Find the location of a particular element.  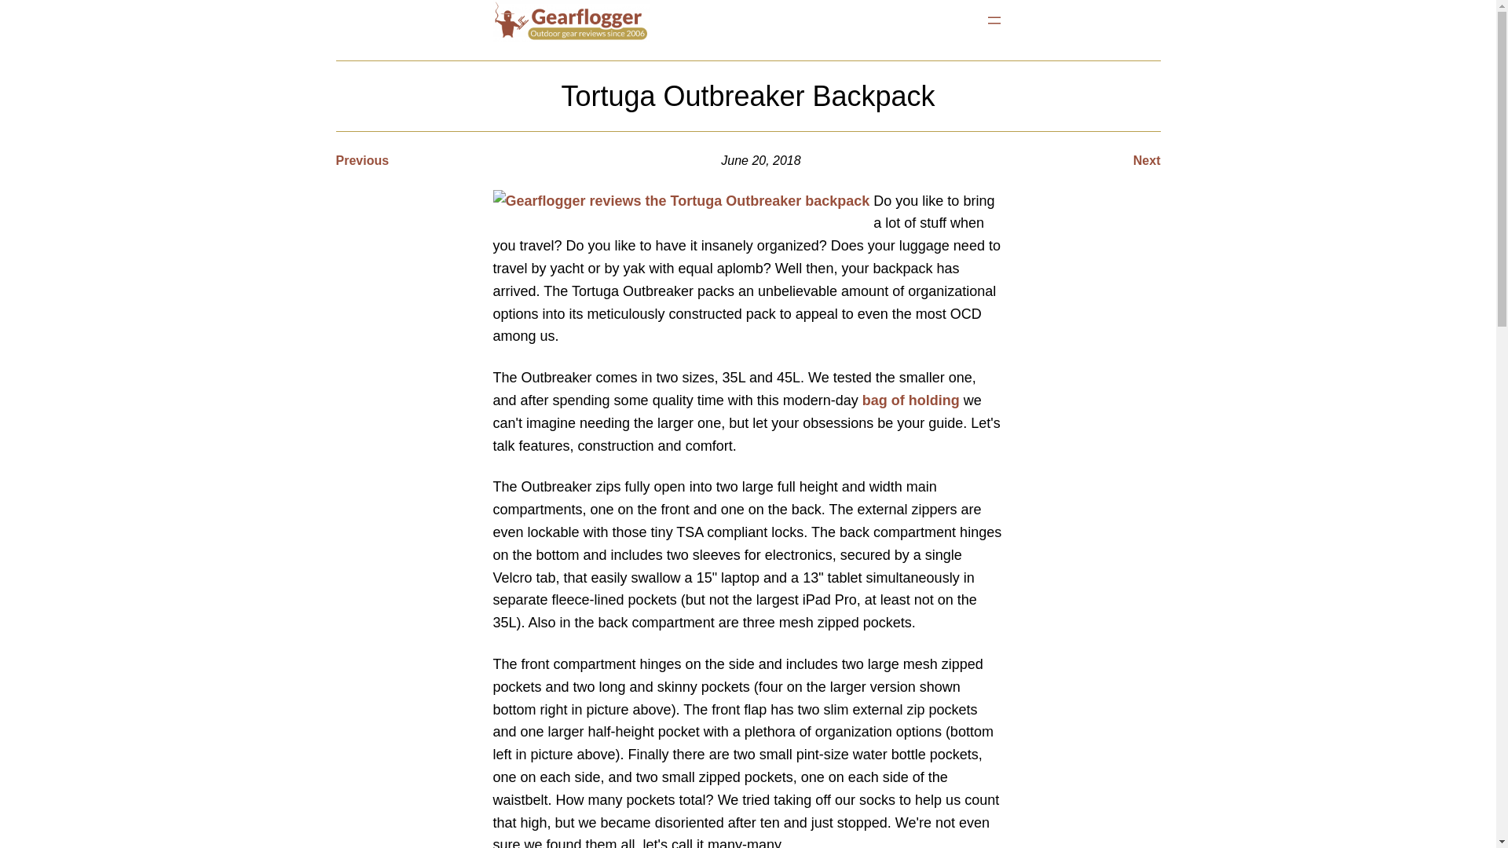

Next is located at coordinates (1147, 160).